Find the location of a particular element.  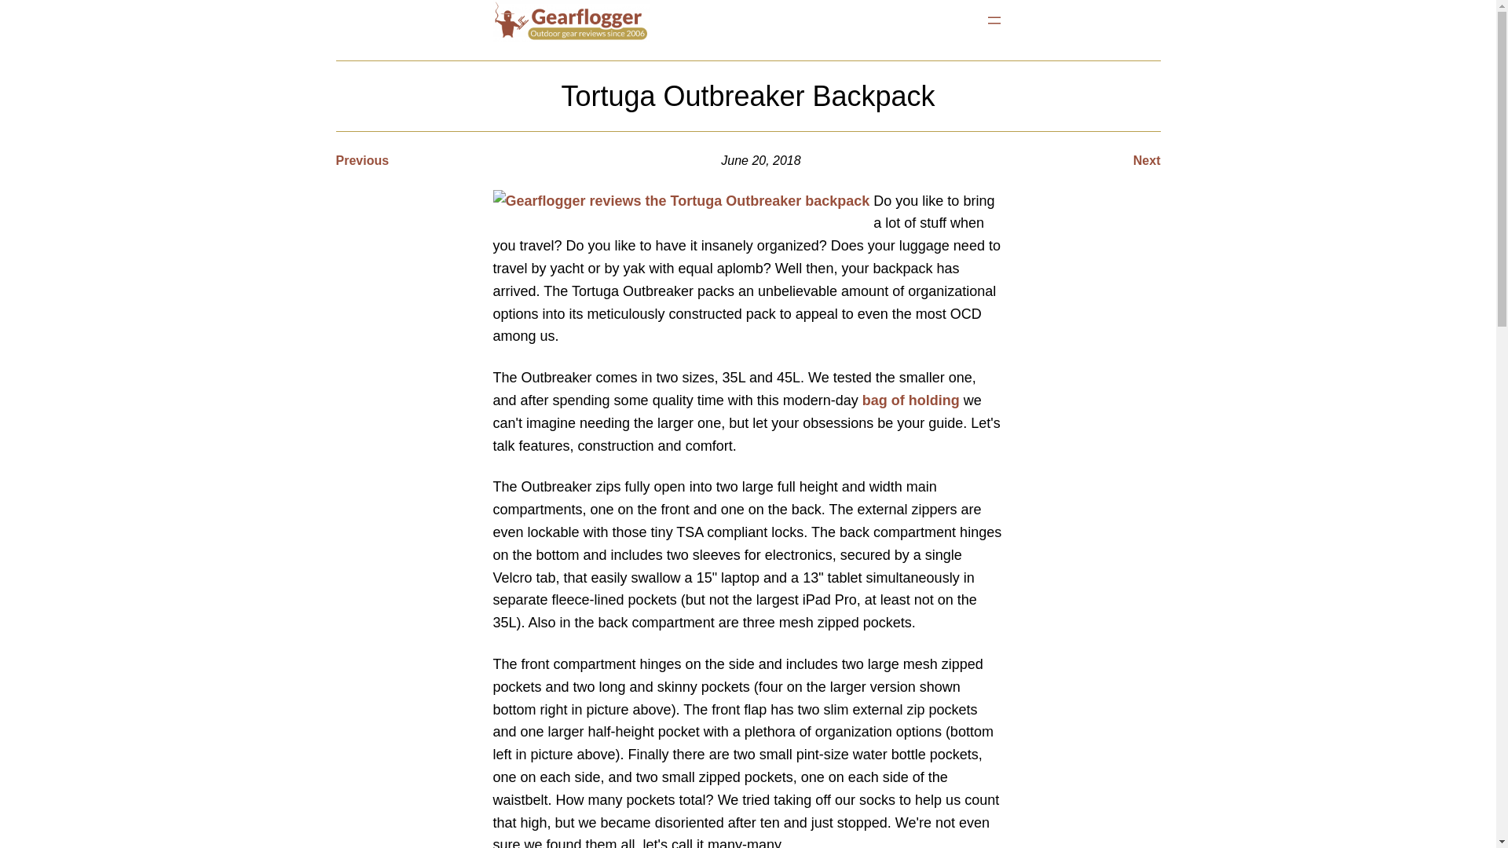

Next is located at coordinates (1147, 160).